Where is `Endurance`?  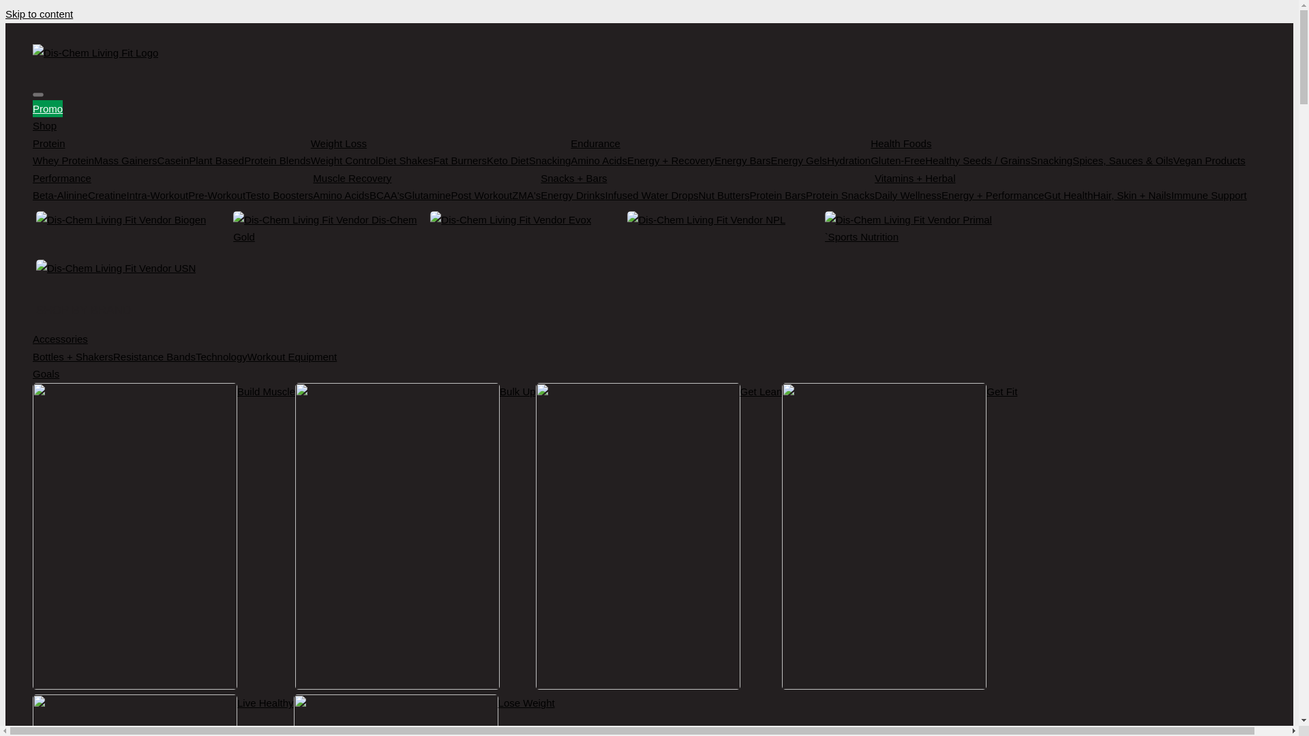 Endurance is located at coordinates (720, 143).